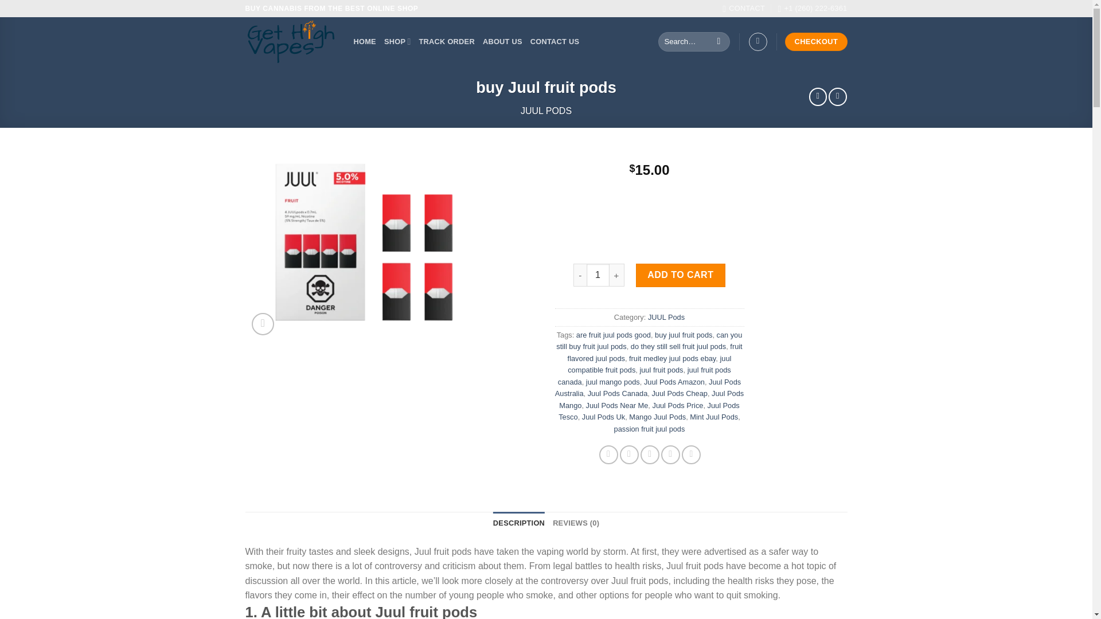 The width and height of the screenshot is (1101, 619). What do you see at coordinates (672, 358) in the screenshot?
I see `fruit medley juul pods ebay` at bounding box center [672, 358].